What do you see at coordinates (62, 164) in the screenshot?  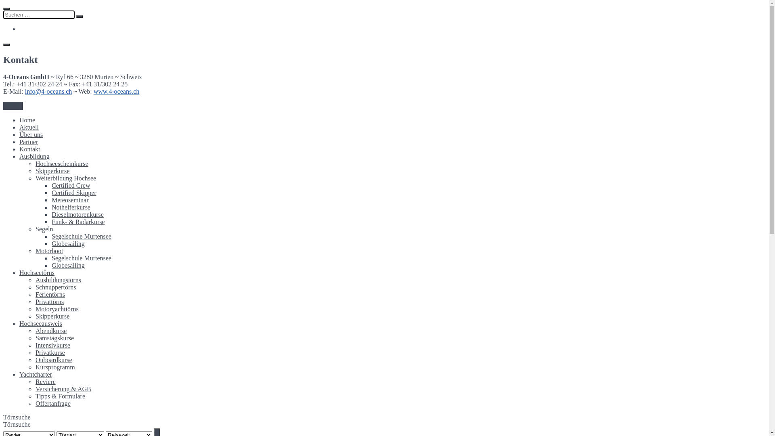 I see `Hochseescheinkurse` at bounding box center [62, 164].